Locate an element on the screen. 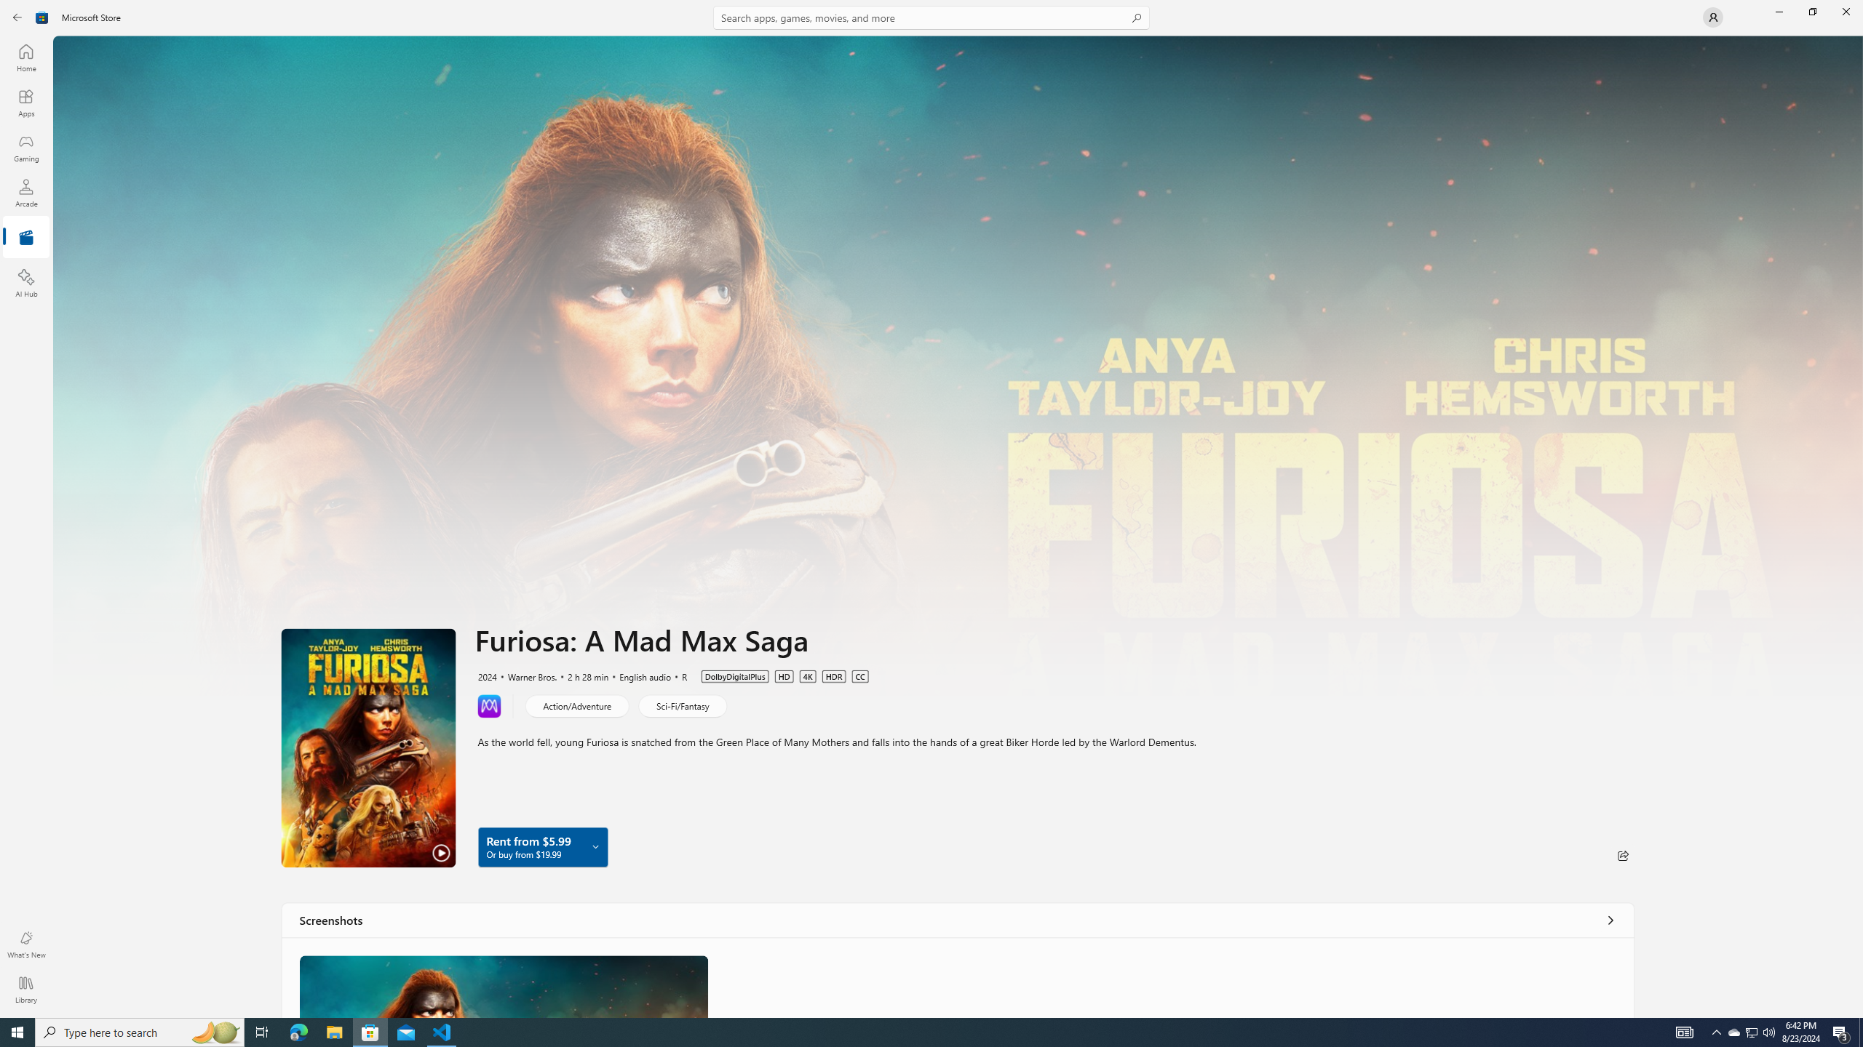 The height and width of the screenshot is (1047, 1863). Share is located at coordinates (1623, 855).